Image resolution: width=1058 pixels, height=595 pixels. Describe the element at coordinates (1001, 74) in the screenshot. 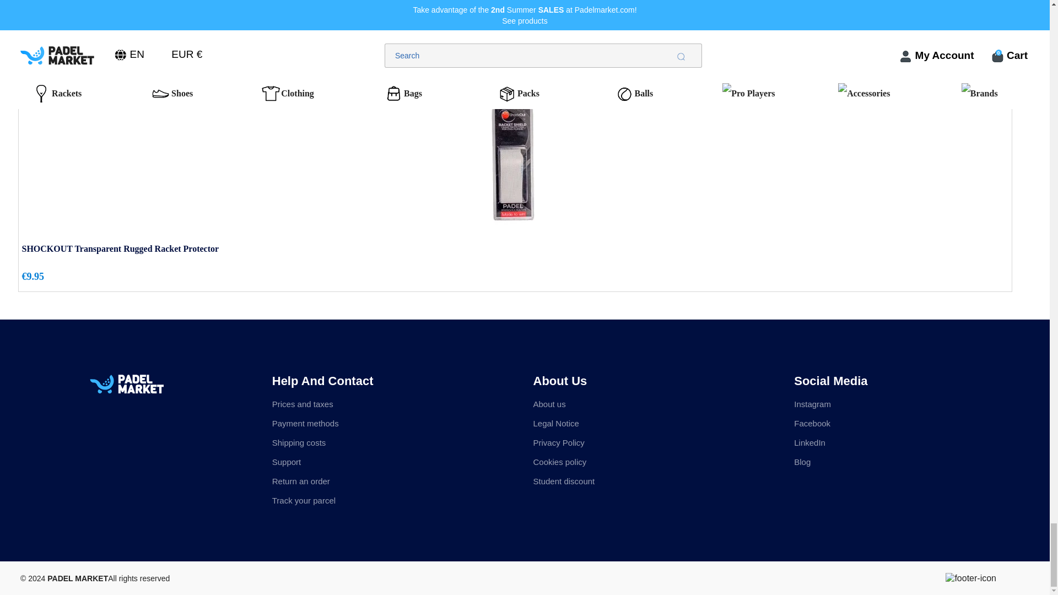

I see `Add to Wishlist` at that location.